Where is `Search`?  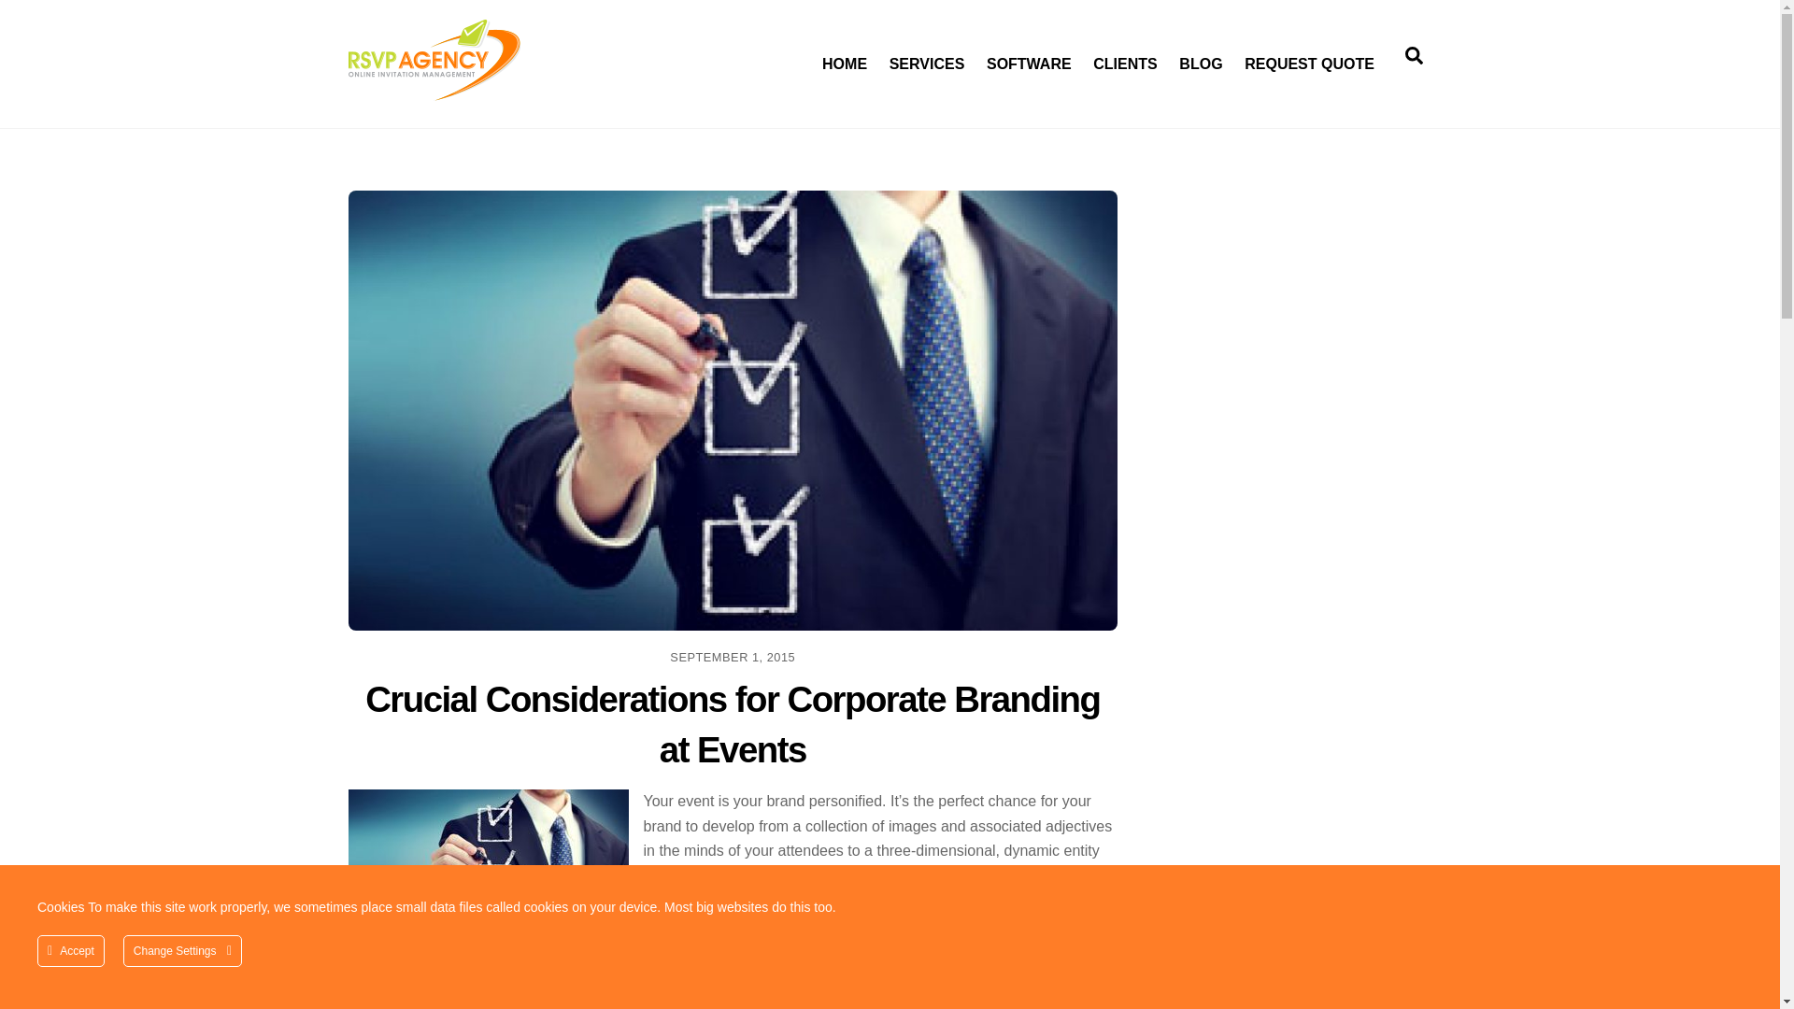
Search is located at coordinates (1413, 54).